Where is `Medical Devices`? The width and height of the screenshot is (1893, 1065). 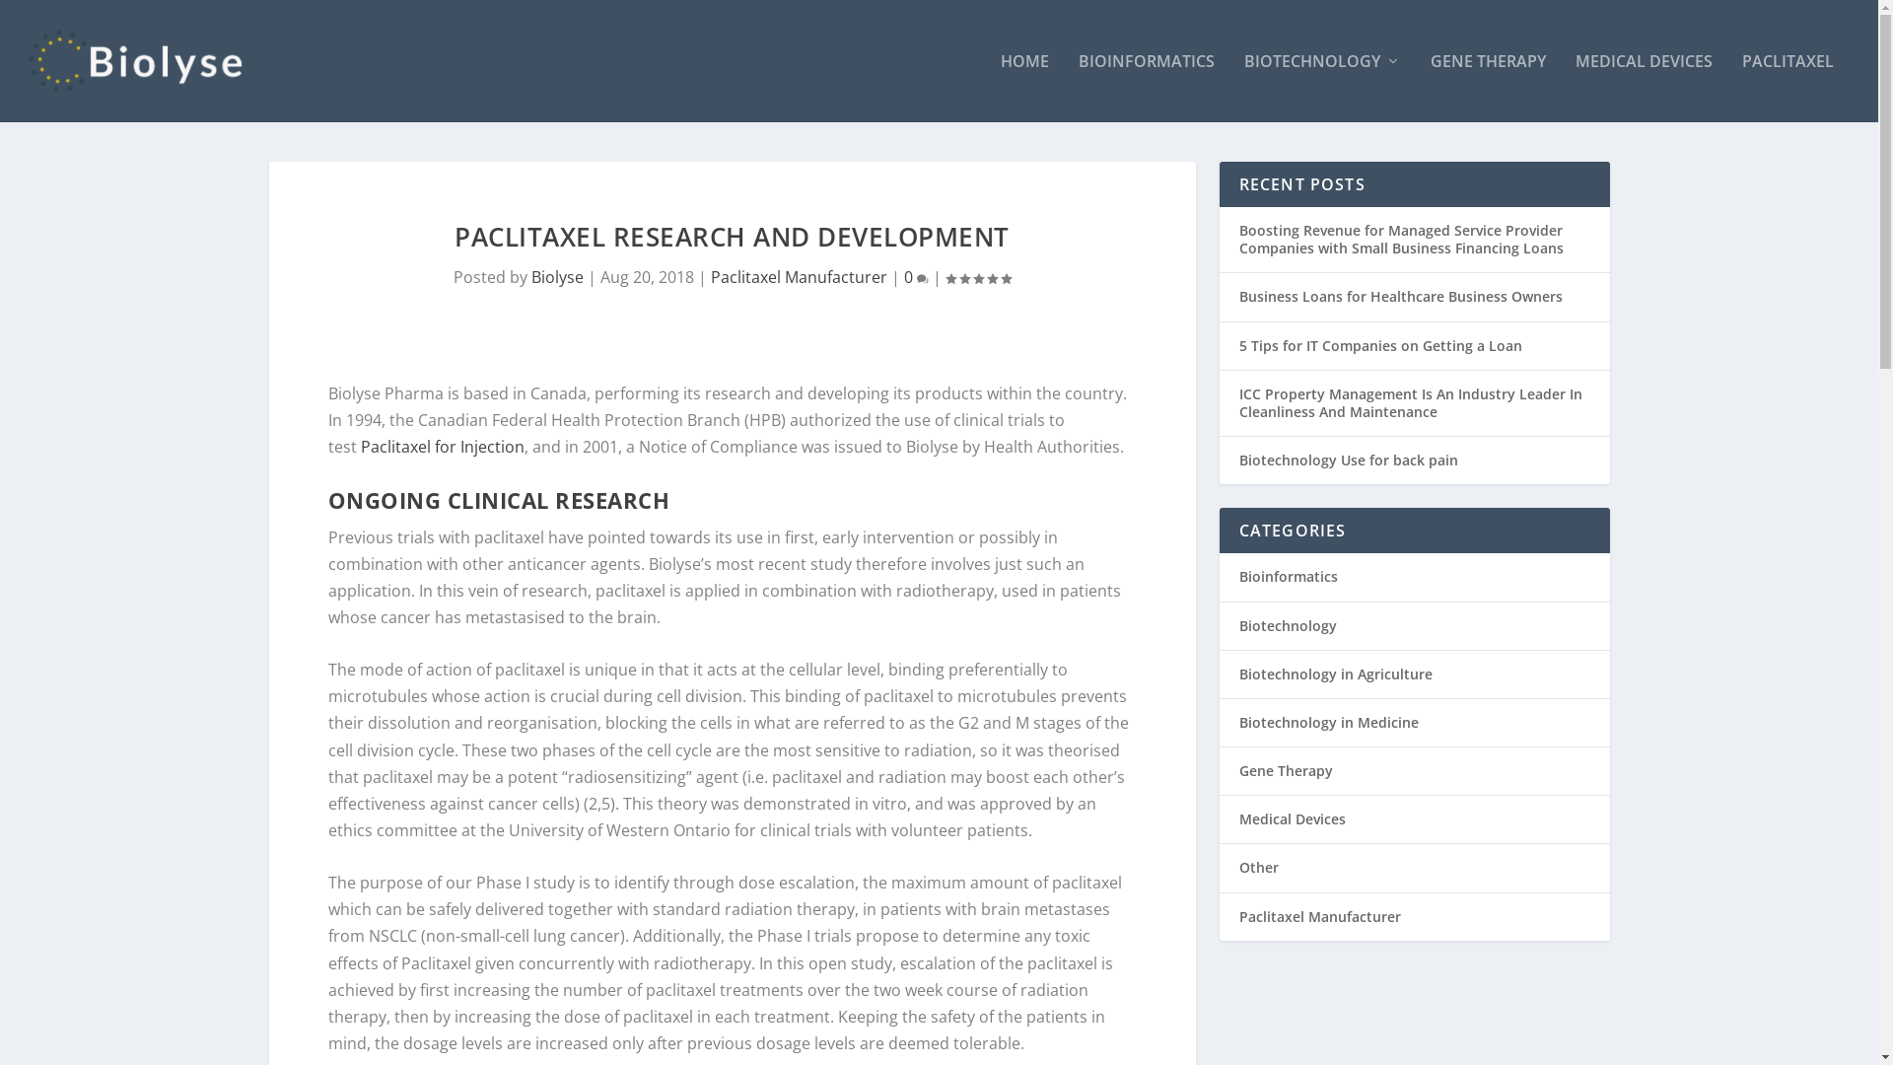
Medical Devices is located at coordinates (1292, 818).